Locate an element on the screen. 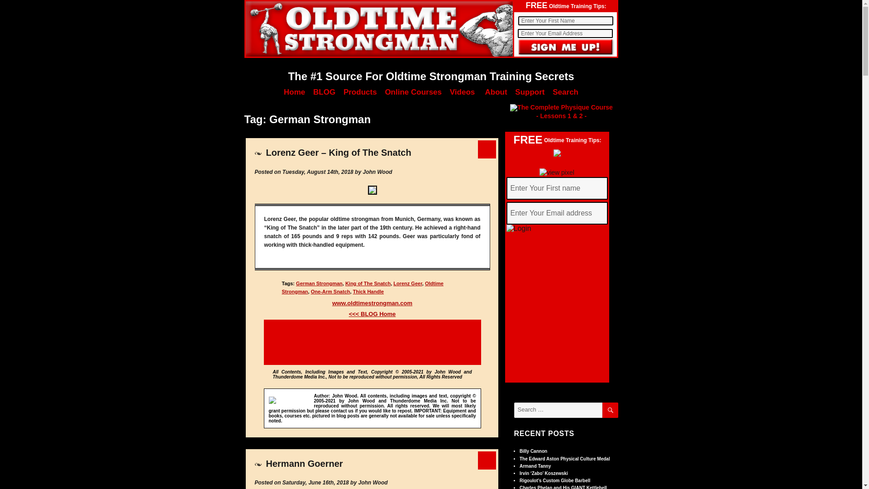 This screenshot has height=489, width=869. Lorenz Geer is located at coordinates (408, 283).